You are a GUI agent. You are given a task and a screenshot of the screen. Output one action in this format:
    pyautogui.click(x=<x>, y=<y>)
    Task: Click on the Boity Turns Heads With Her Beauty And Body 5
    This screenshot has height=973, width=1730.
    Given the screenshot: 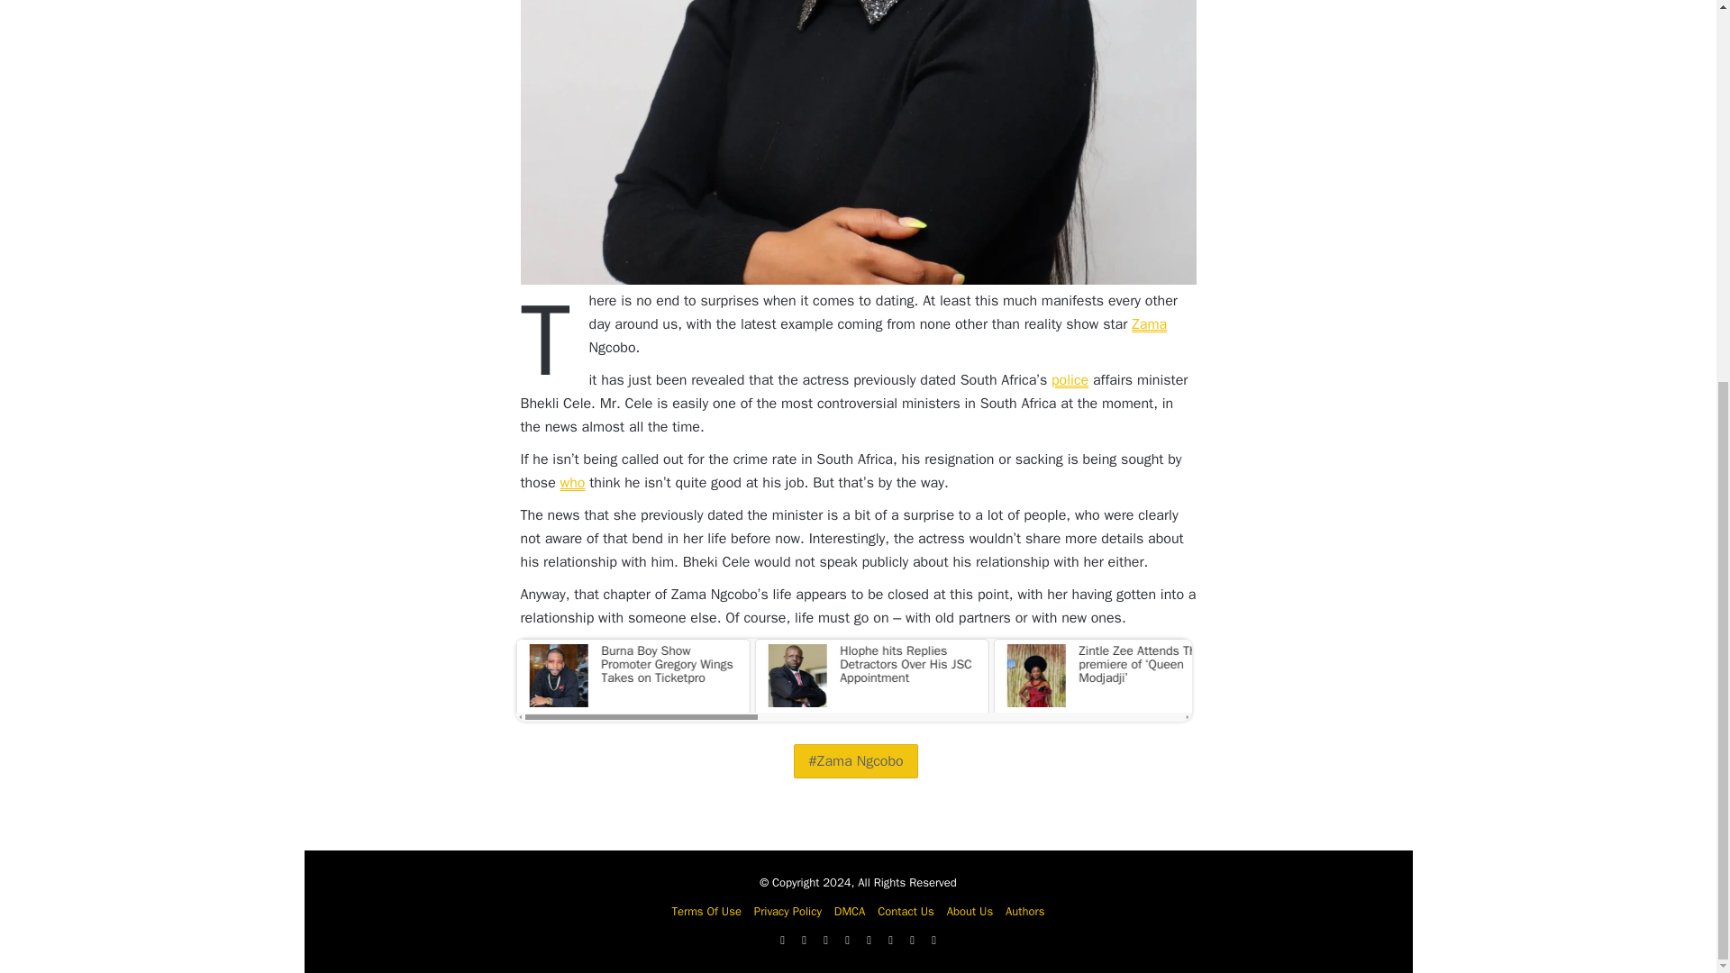 What is the action you would take?
    pyautogui.click(x=1278, y=676)
    